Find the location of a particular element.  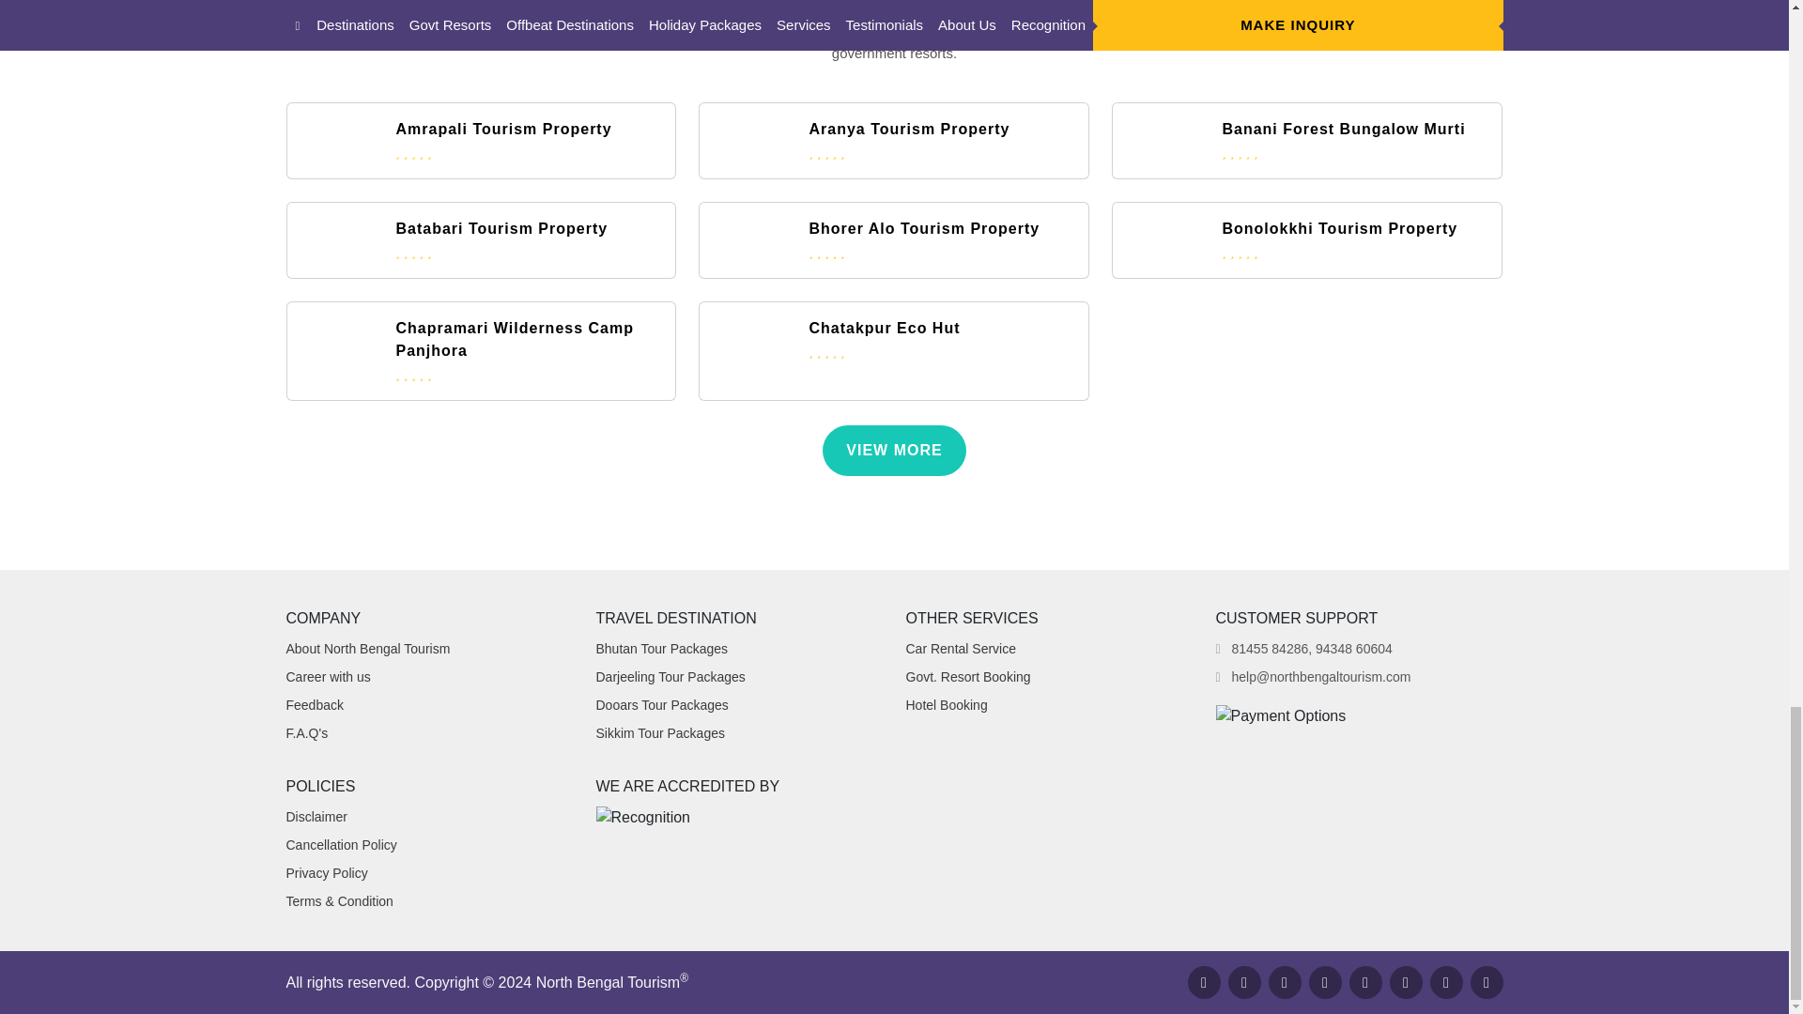

Dooars Tour is located at coordinates (661, 705).